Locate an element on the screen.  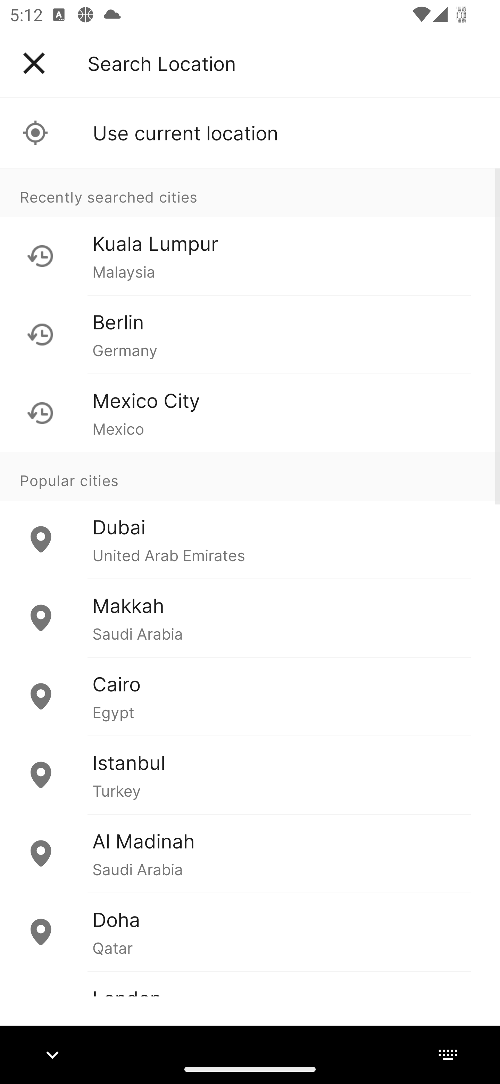
Use current location is located at coordinates (250, 133).